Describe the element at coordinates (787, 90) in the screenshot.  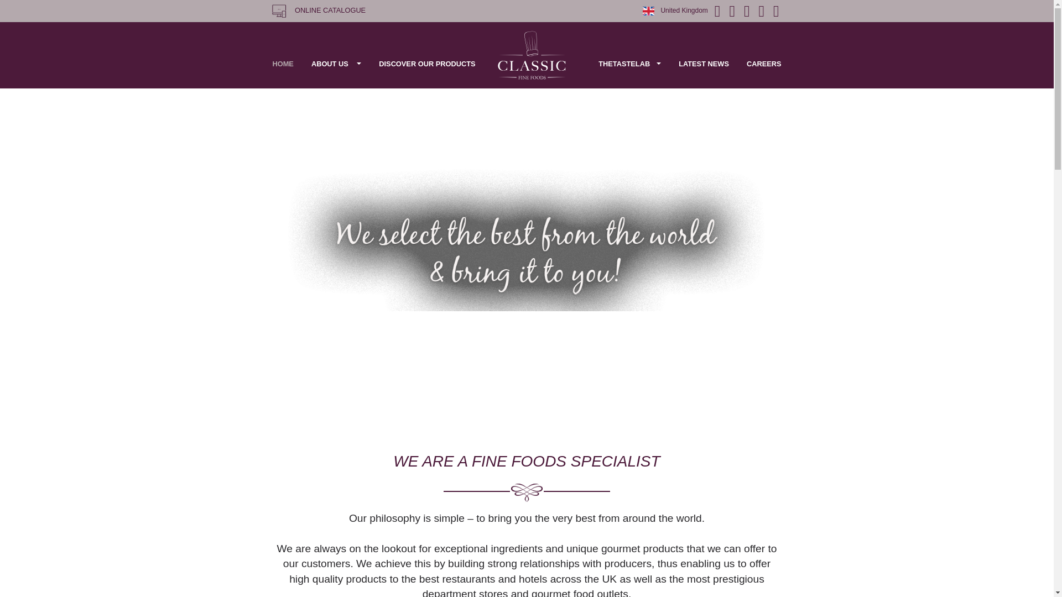
I see `THETASTELAB` at that location.